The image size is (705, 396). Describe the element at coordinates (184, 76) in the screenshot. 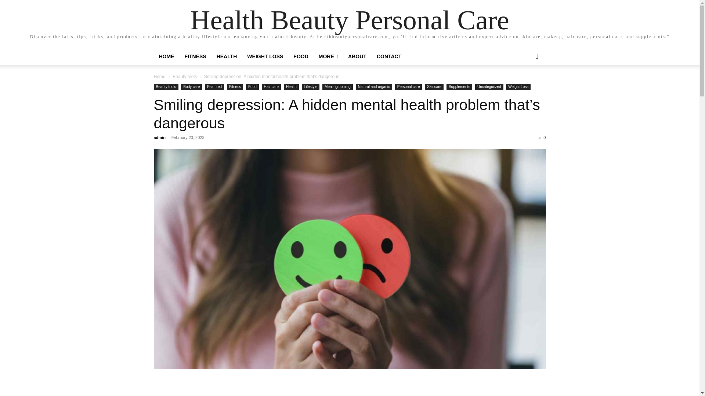

I see `View all posts in Beauty tools` at that location.